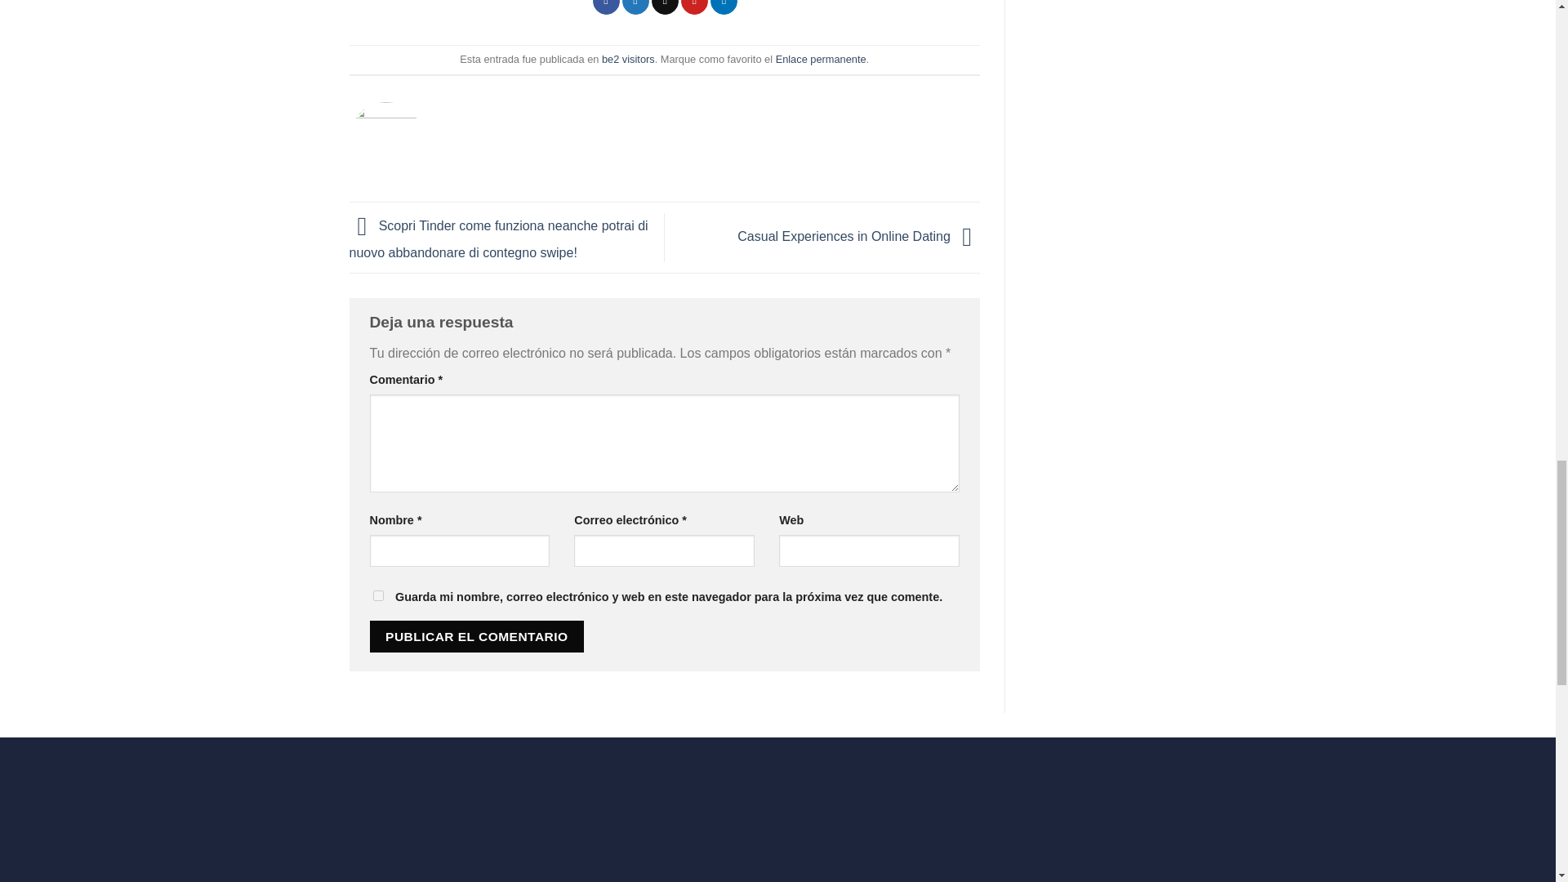  What do you see at coordinates (822, 59) in the screenshot?
I see `Enlace permanente` at bounding box center [822, 59].